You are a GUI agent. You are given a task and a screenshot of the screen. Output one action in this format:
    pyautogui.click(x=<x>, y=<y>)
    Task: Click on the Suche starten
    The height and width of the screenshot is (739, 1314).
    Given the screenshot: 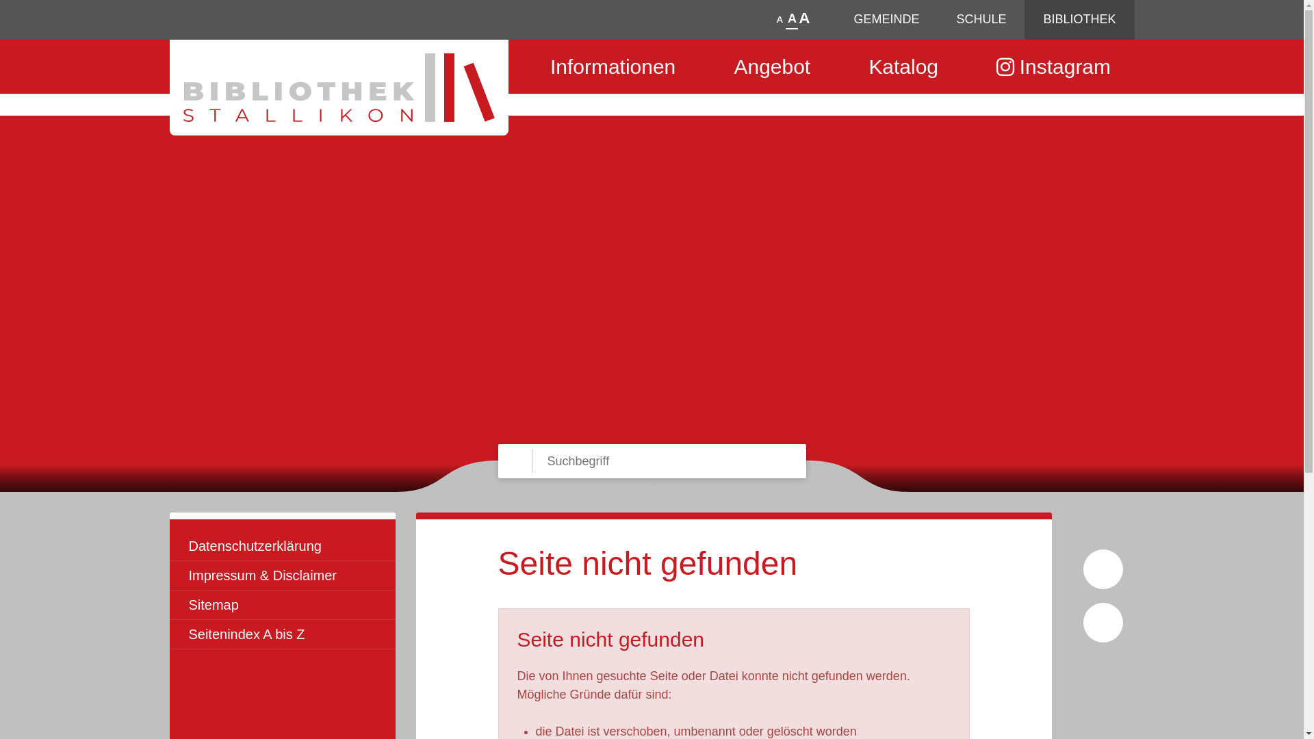 What is the action you would take?
    pyautogui.click(x=497, y=443)
    